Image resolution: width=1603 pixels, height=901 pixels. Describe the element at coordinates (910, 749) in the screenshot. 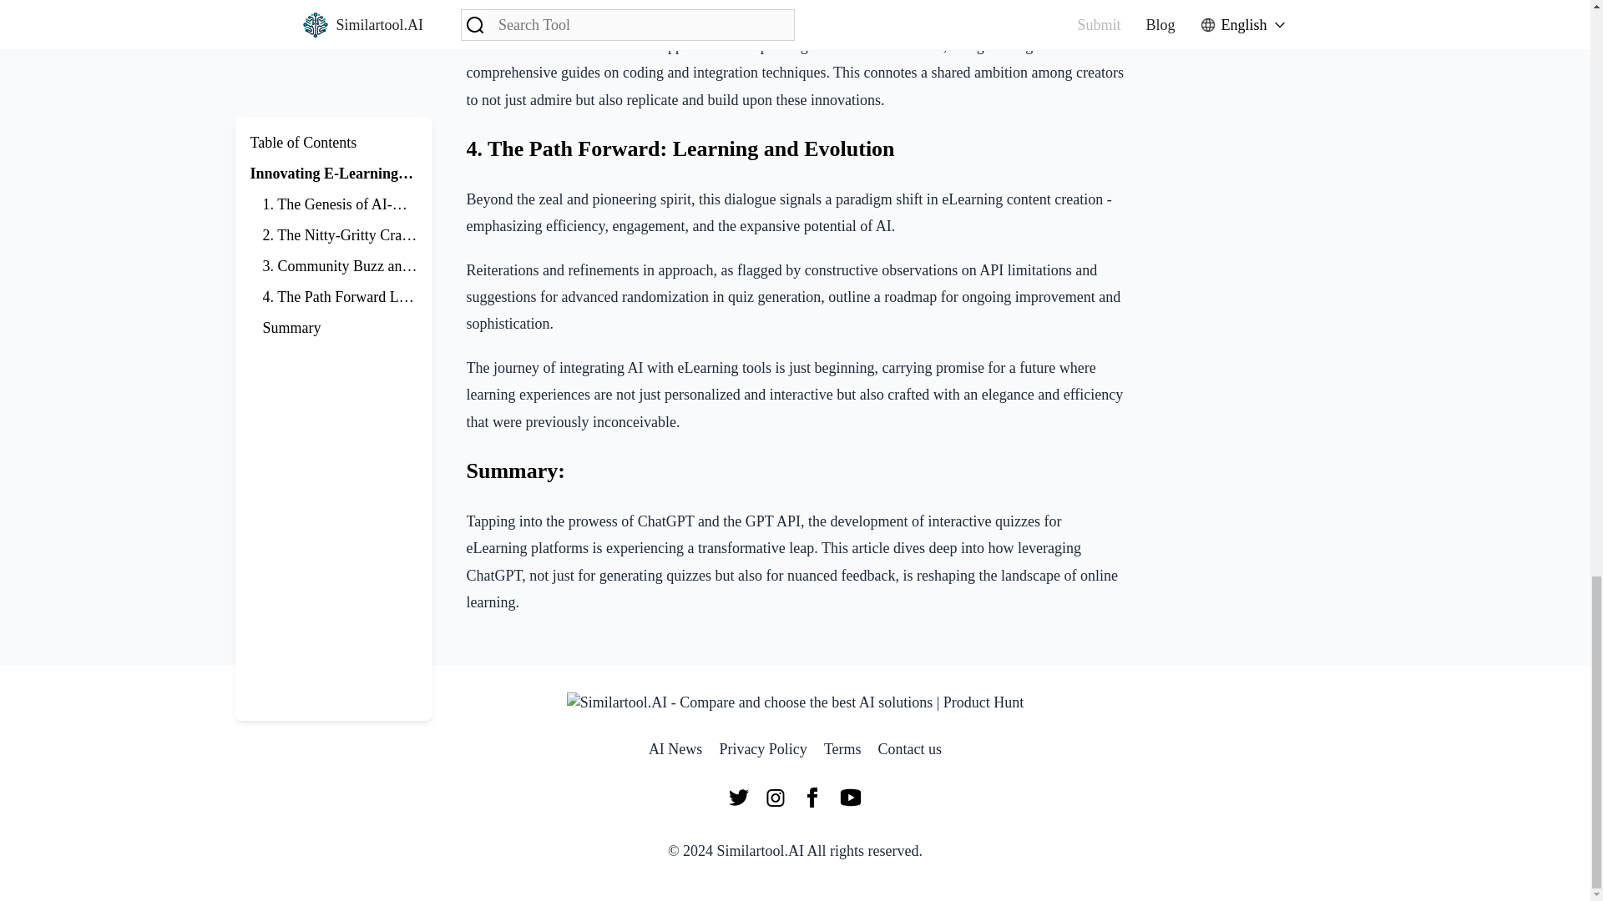

I see `Contact us` at that location.